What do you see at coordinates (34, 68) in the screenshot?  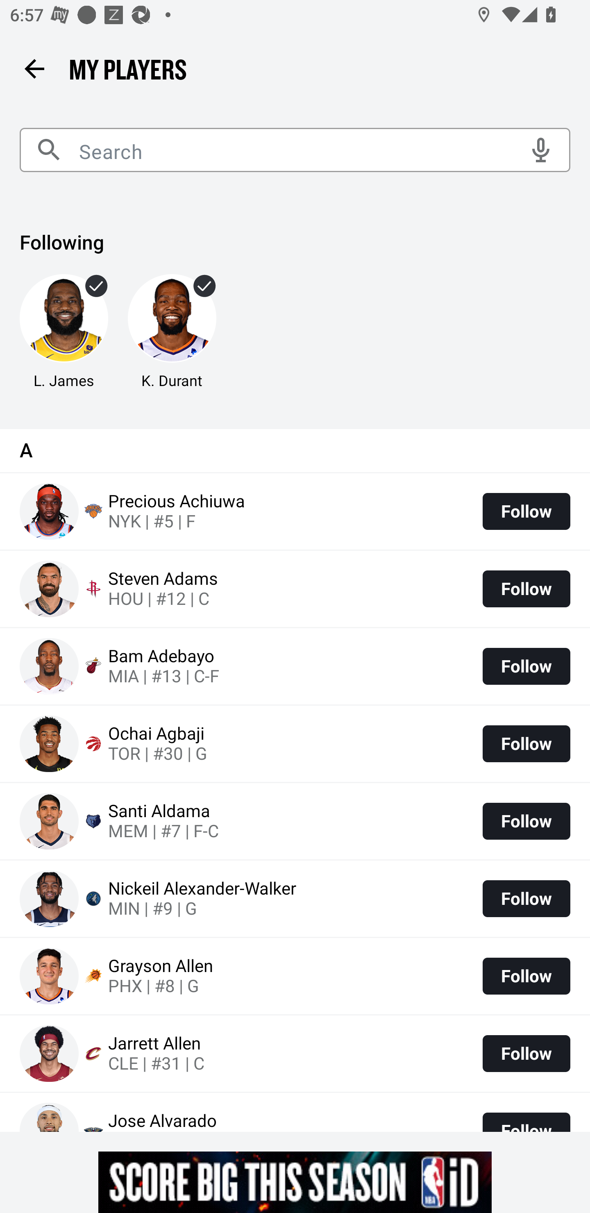 I see `Back button` at bounding box center [34, 68].